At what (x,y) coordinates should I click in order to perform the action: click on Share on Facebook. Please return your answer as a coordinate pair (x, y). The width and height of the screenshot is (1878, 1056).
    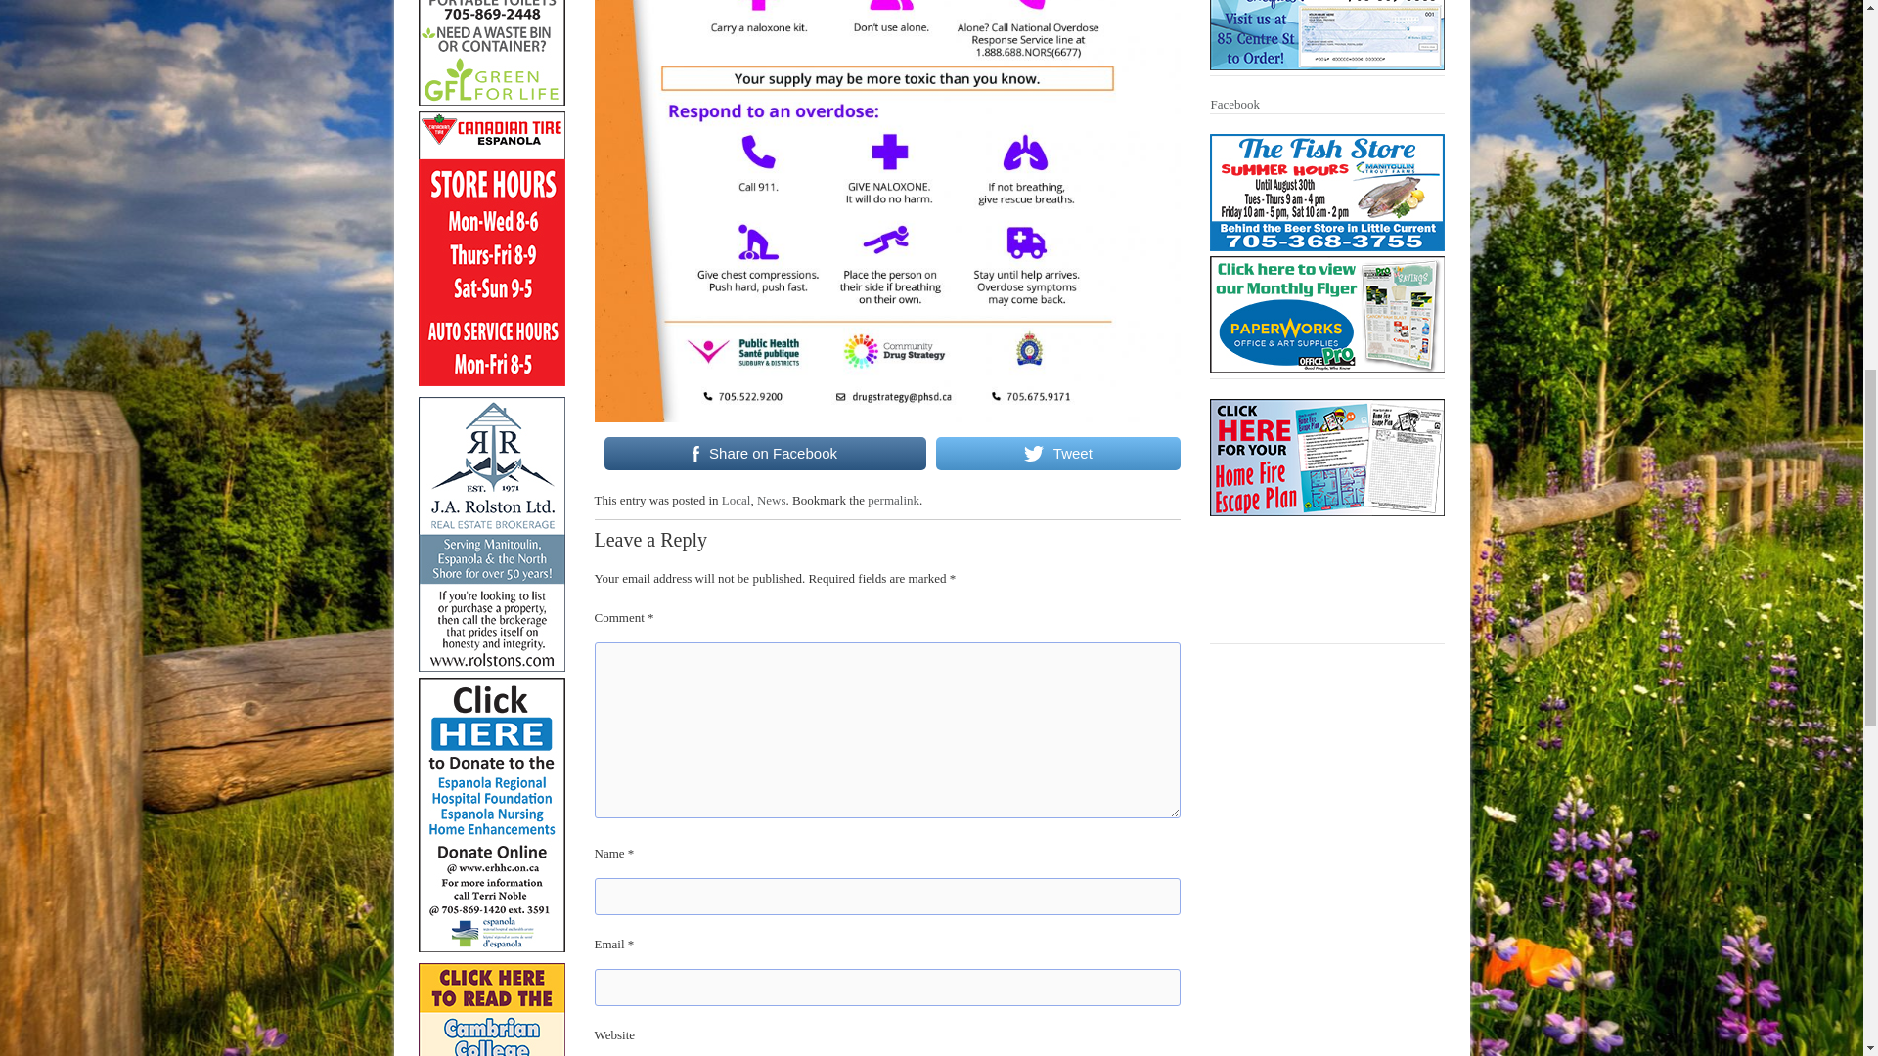
    Looking at the image, I should click on (765, 453).